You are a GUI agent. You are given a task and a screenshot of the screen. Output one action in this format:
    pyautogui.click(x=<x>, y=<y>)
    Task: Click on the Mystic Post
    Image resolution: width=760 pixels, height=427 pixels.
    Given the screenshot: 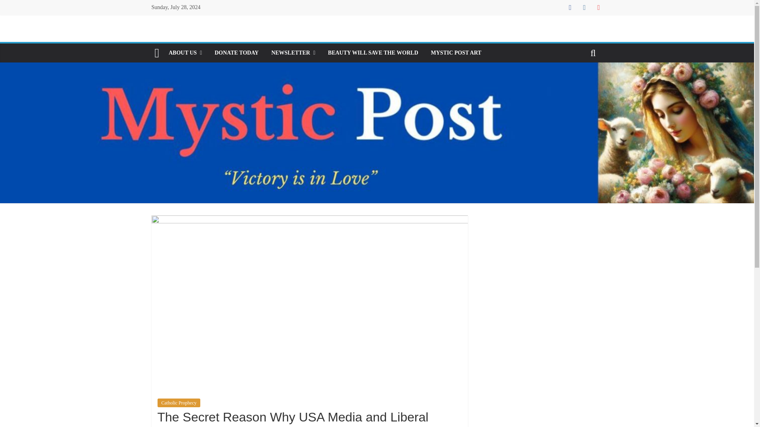 What is the action you would take?
    pyautogui.click(x=157, y=53)
    